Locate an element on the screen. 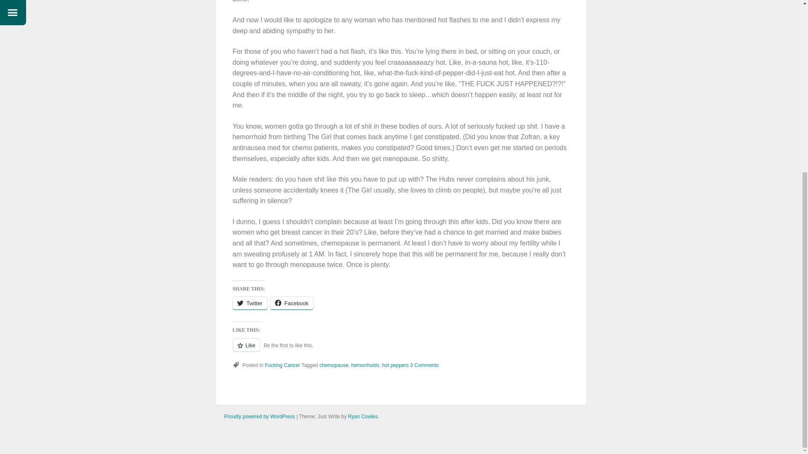 This screenshot has width=808, height=454. Like or Reblog is located at coordinates (401, 350).